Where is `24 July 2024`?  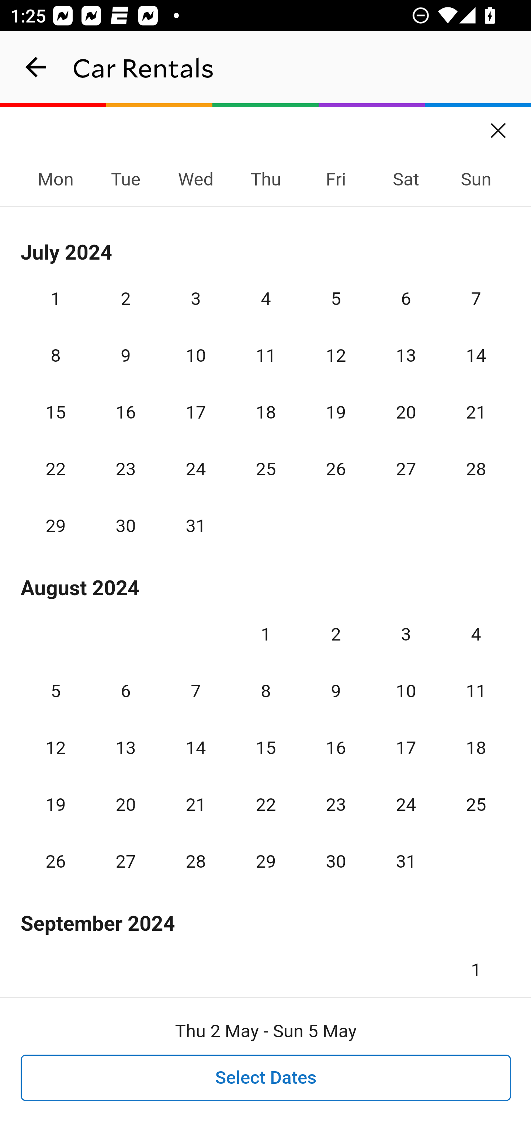
24 July 2024 is located at coordinates (195, 469).